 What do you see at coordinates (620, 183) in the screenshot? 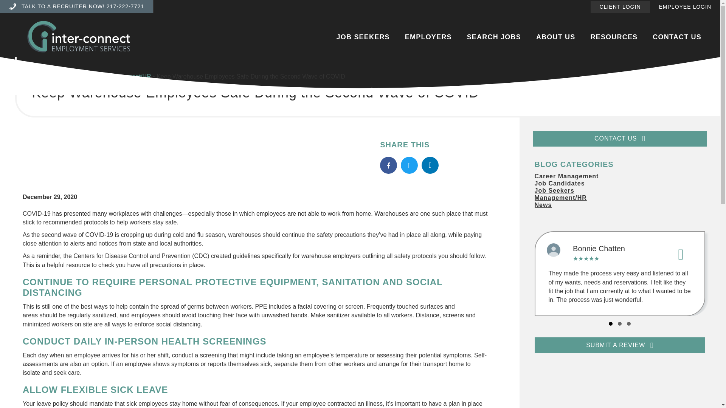
I see `Job Candidates` at bounding box center [620, 183].